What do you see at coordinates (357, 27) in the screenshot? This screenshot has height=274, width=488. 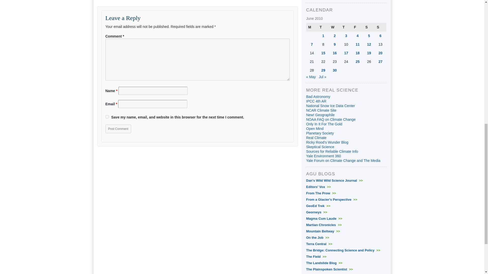 I see `Friday` at bounding box center [357, 27].